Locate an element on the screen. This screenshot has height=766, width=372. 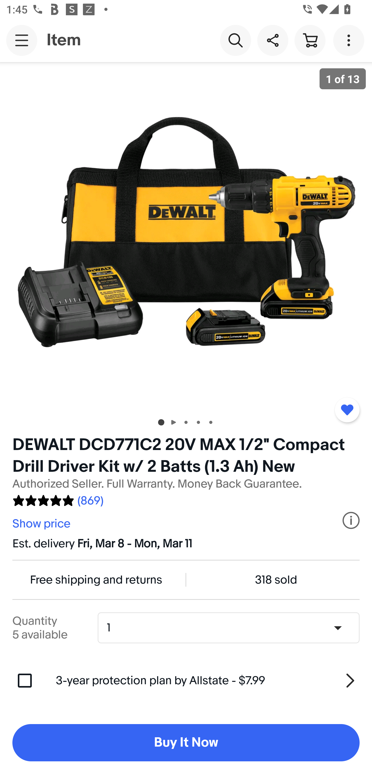
More options is located at coordinates (350, 40).